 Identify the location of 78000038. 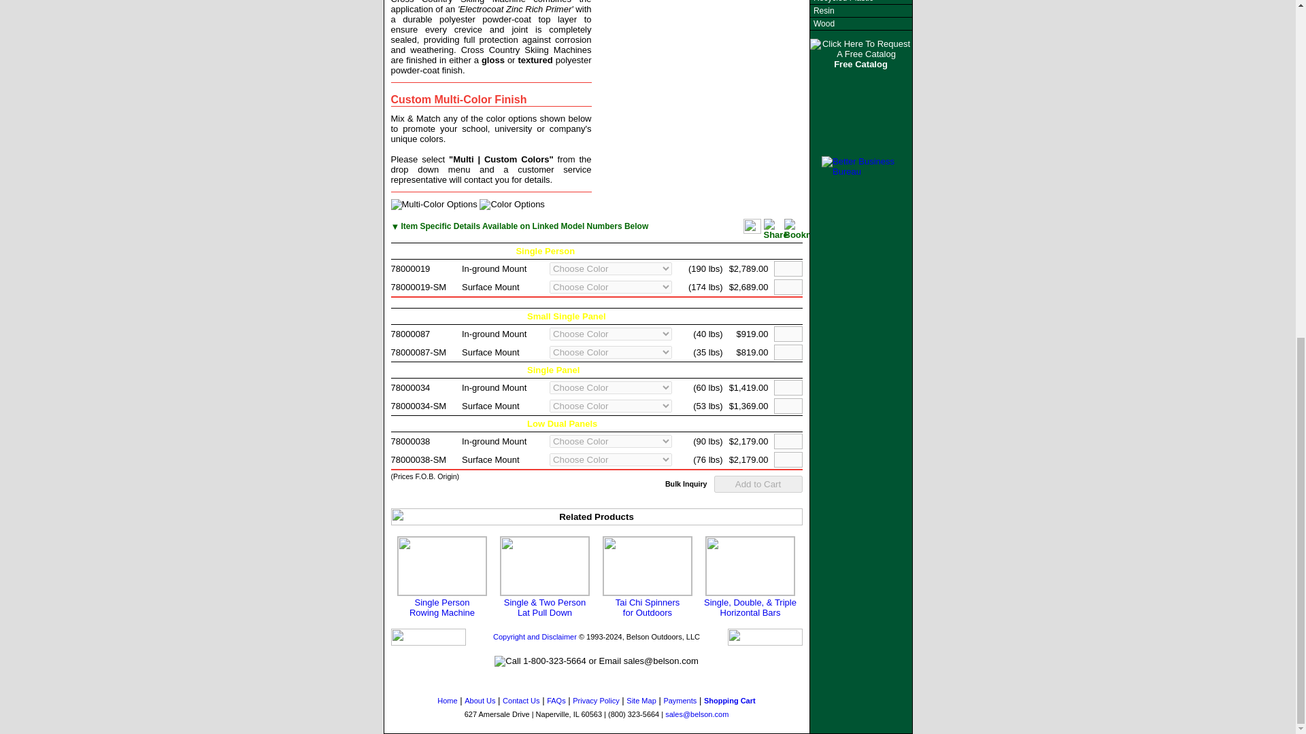
(409, 440).